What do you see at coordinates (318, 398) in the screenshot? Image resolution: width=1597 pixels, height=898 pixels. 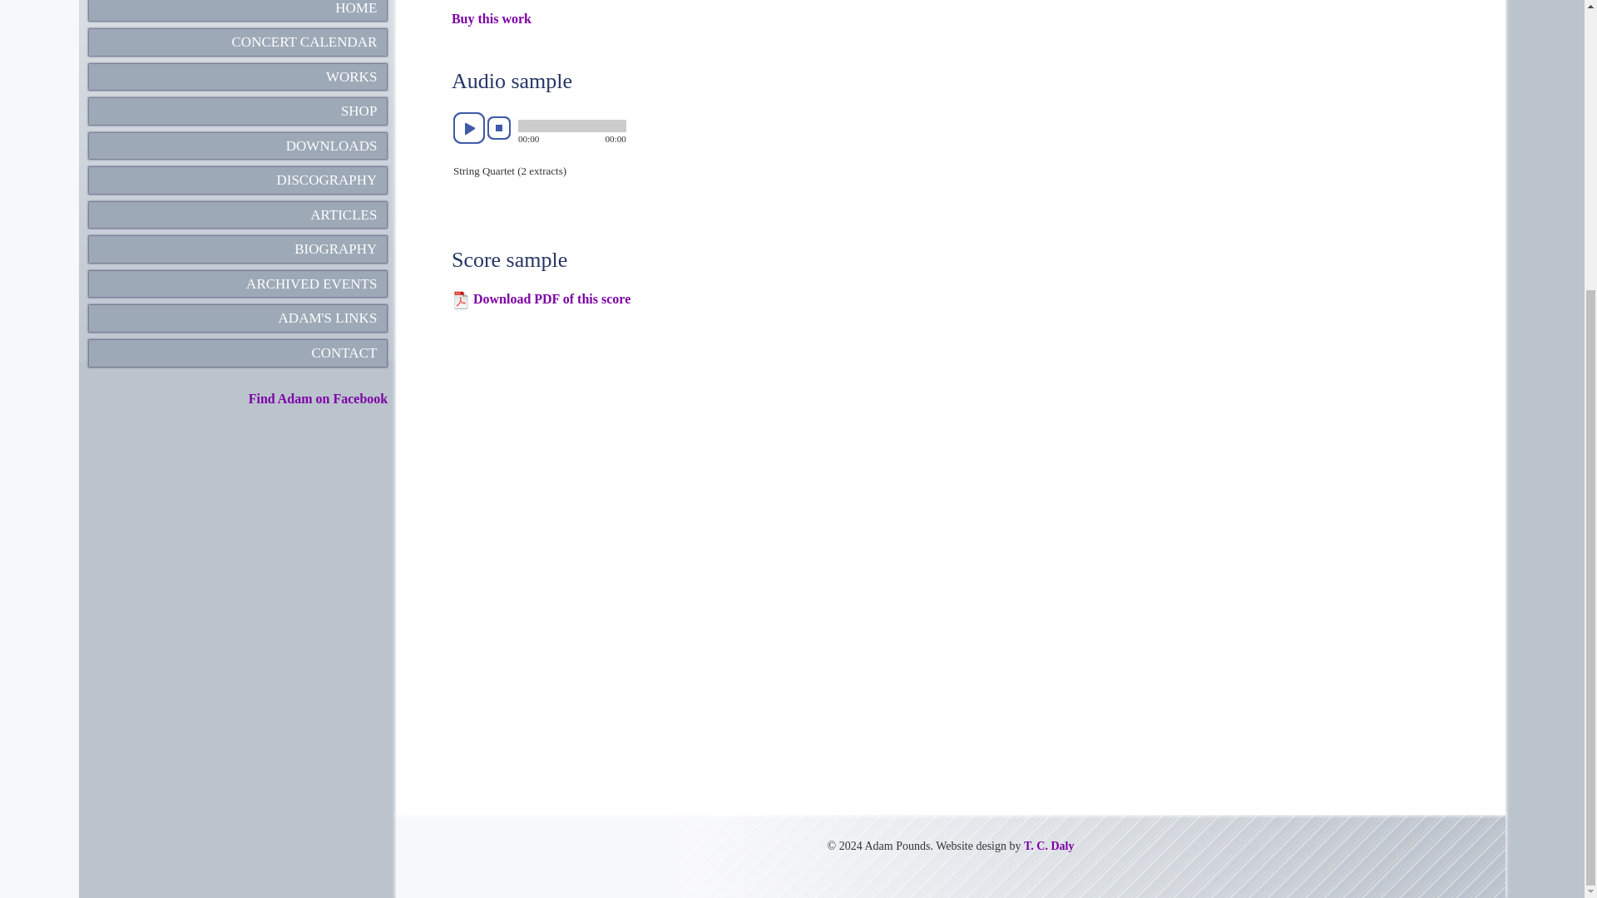 I see `Find Adam on Facebook` at bounding box center [318, 398].